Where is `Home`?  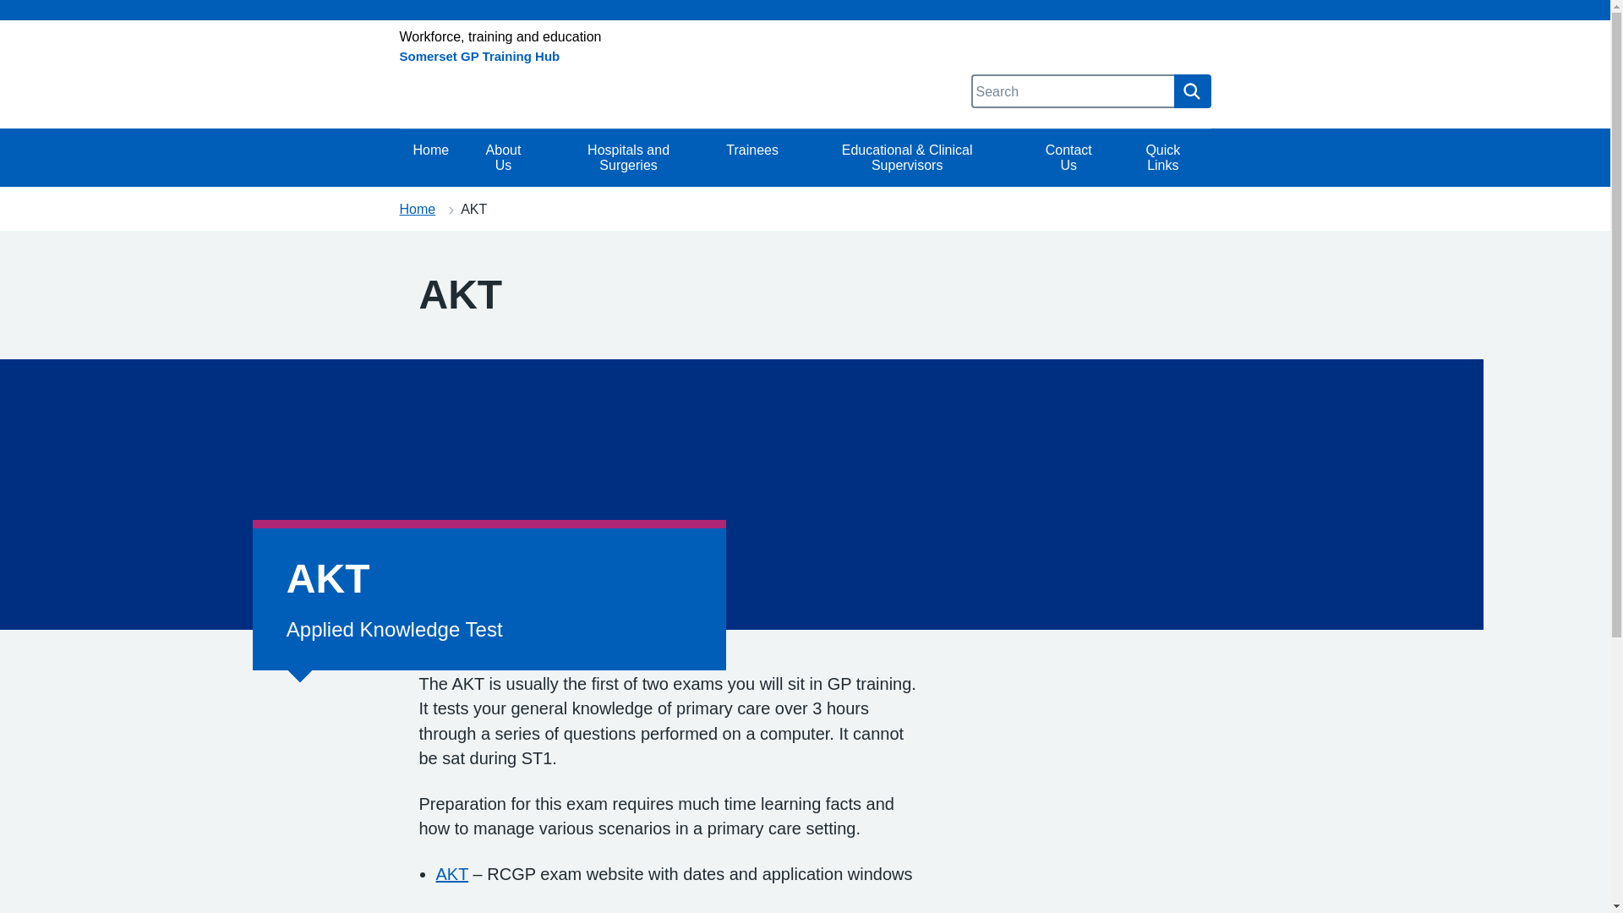
Home is located at coordinates (431, 158).